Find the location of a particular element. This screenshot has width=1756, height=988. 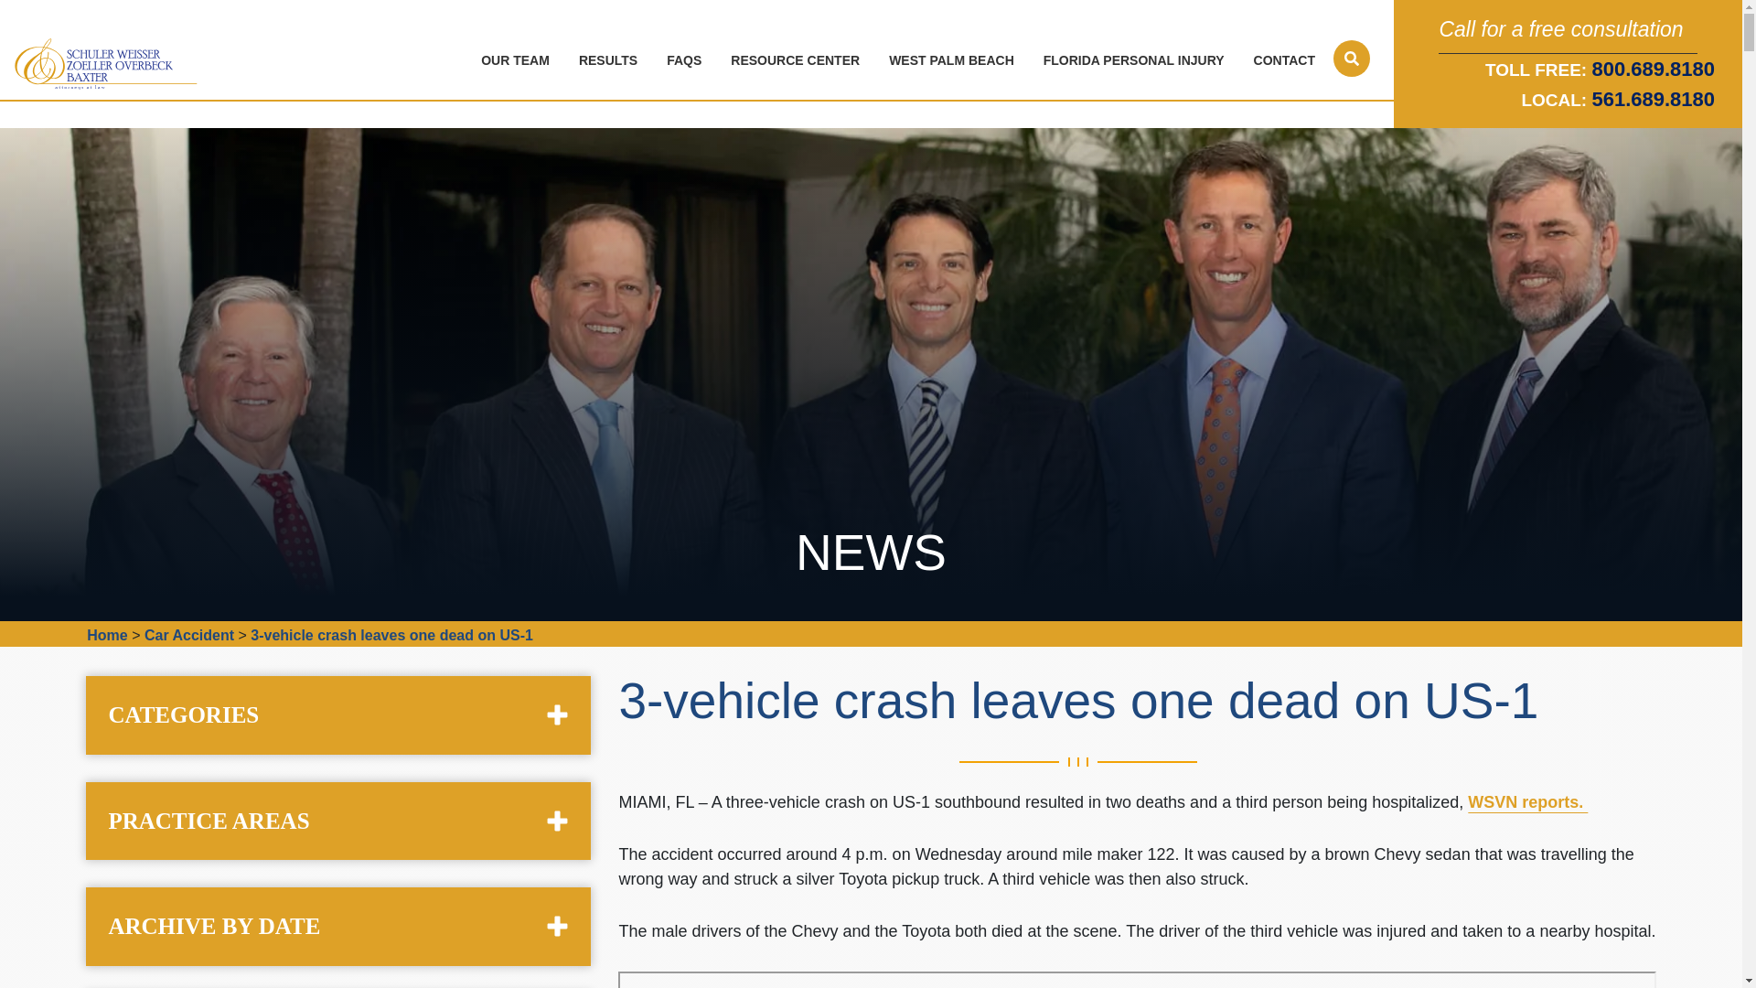

WEST PALM BEACH is located at coordinates (955, 60).